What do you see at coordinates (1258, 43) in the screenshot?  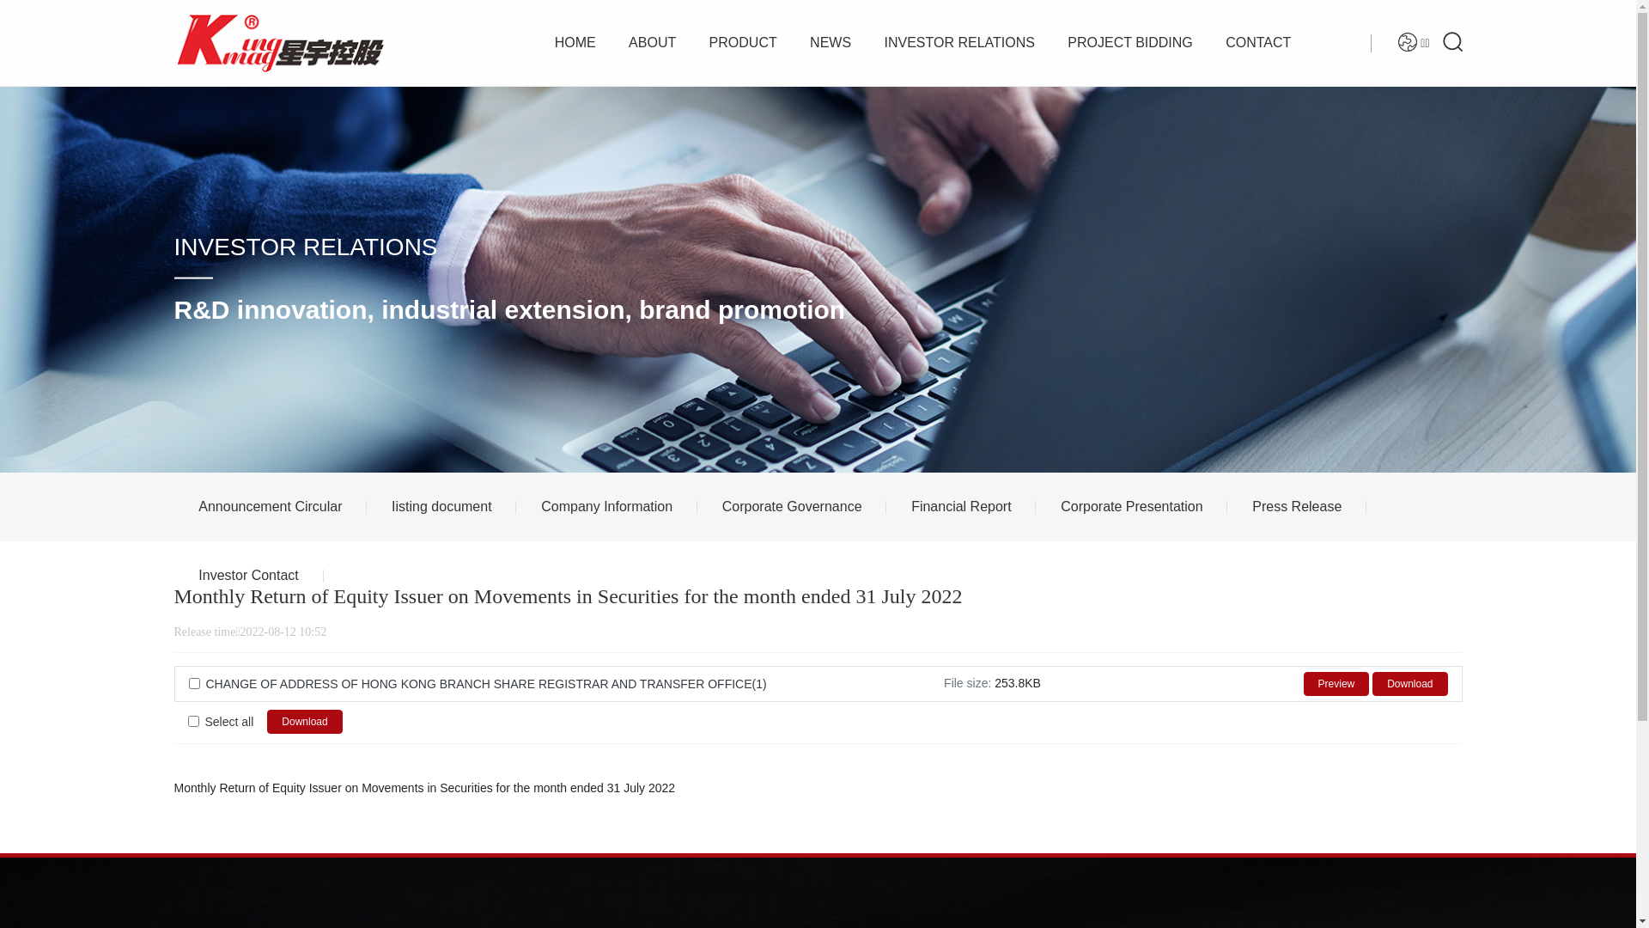 I see `CONTACT` at bounding box center [1258, 43].